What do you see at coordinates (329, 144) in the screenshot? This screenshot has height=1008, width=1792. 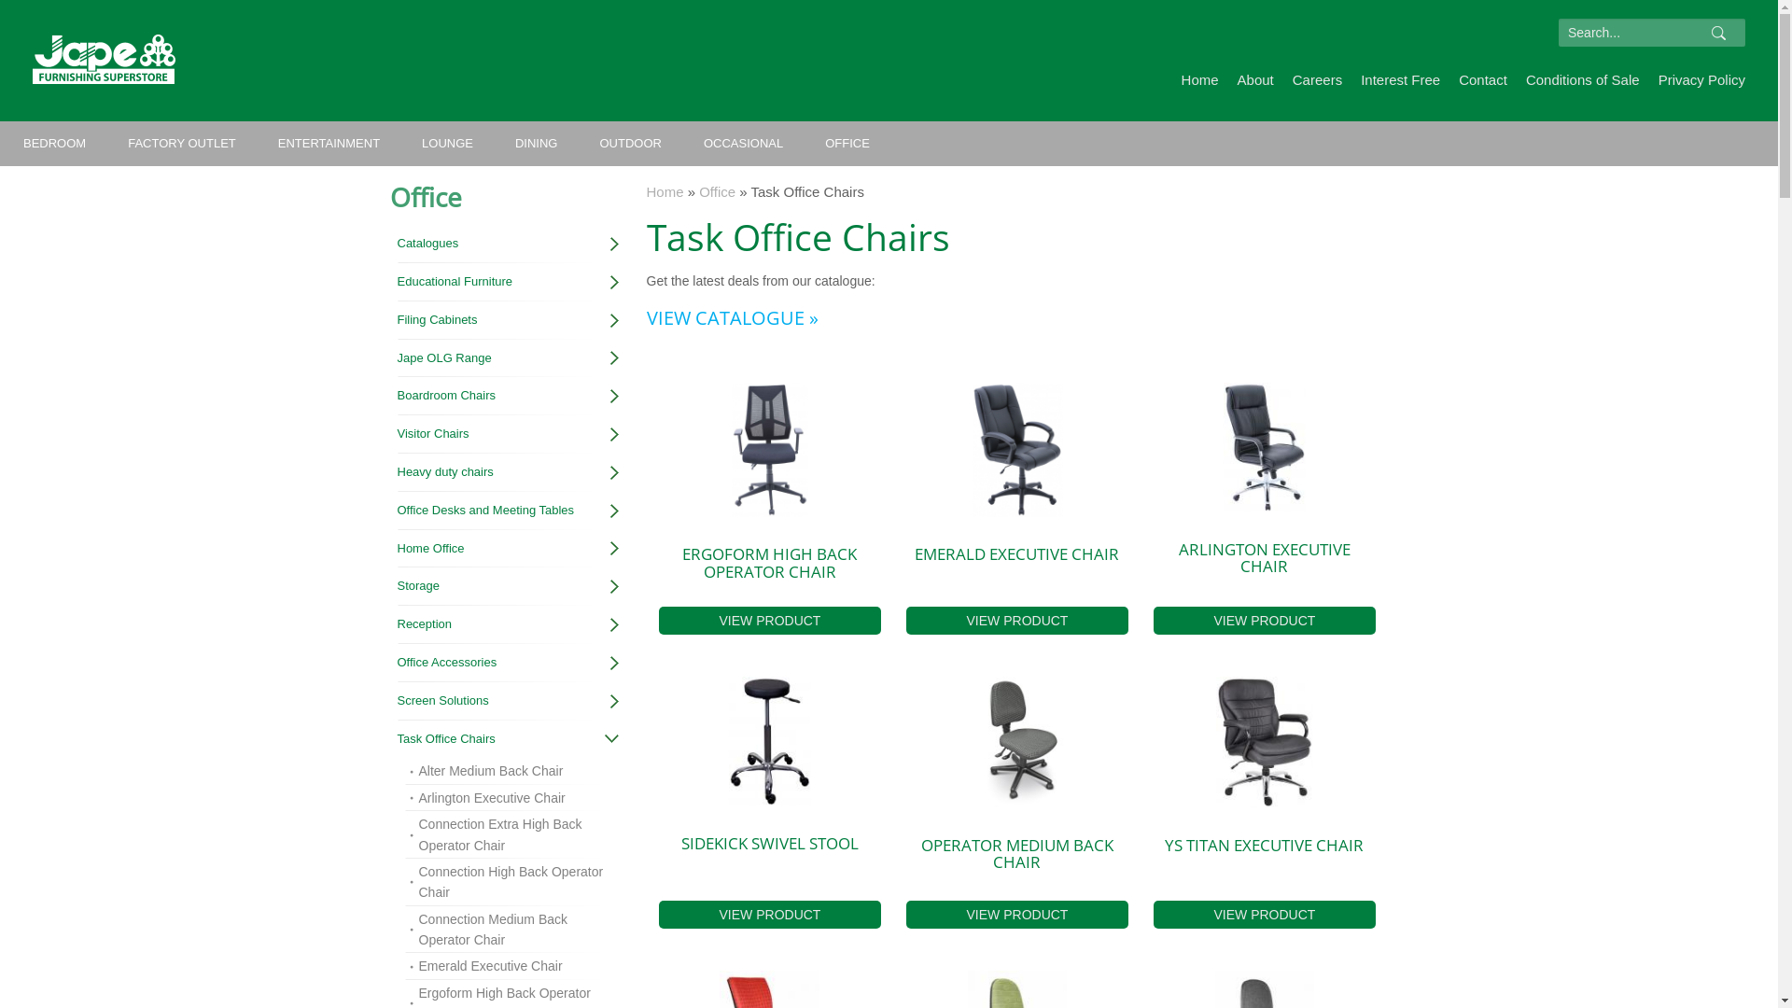 I see `ENTERTAINMENT` at bounding box center [329, 144].